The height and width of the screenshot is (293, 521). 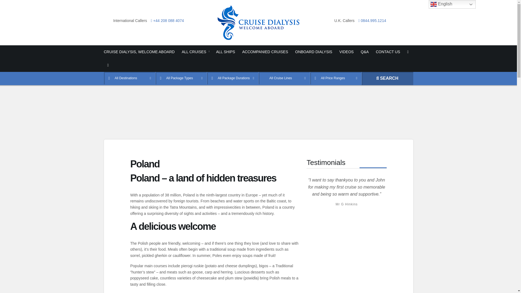 What do you see at coordinates (225, 52) in the screenshot?
I see `ALL SHIPS` at bounding box center [225, 52].